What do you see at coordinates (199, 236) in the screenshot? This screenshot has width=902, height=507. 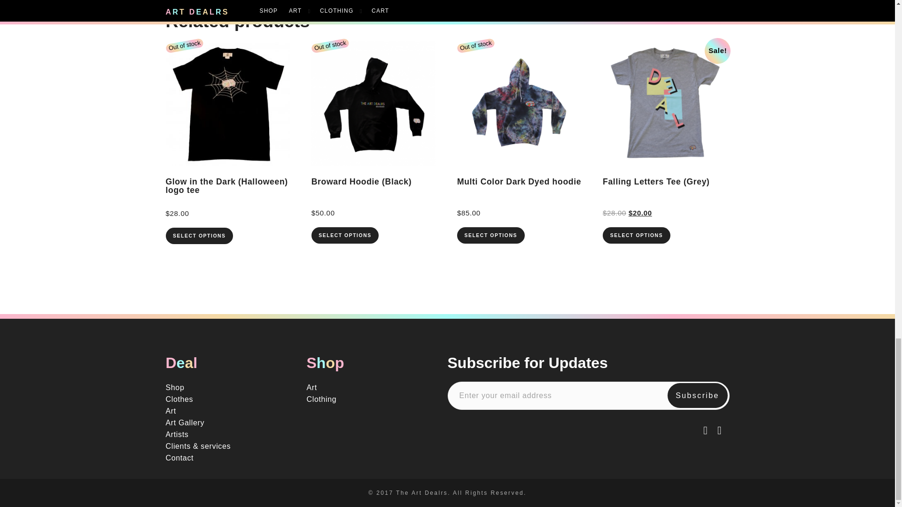 I see `SELECT OPTIONS` at bounding box center [199, 236].